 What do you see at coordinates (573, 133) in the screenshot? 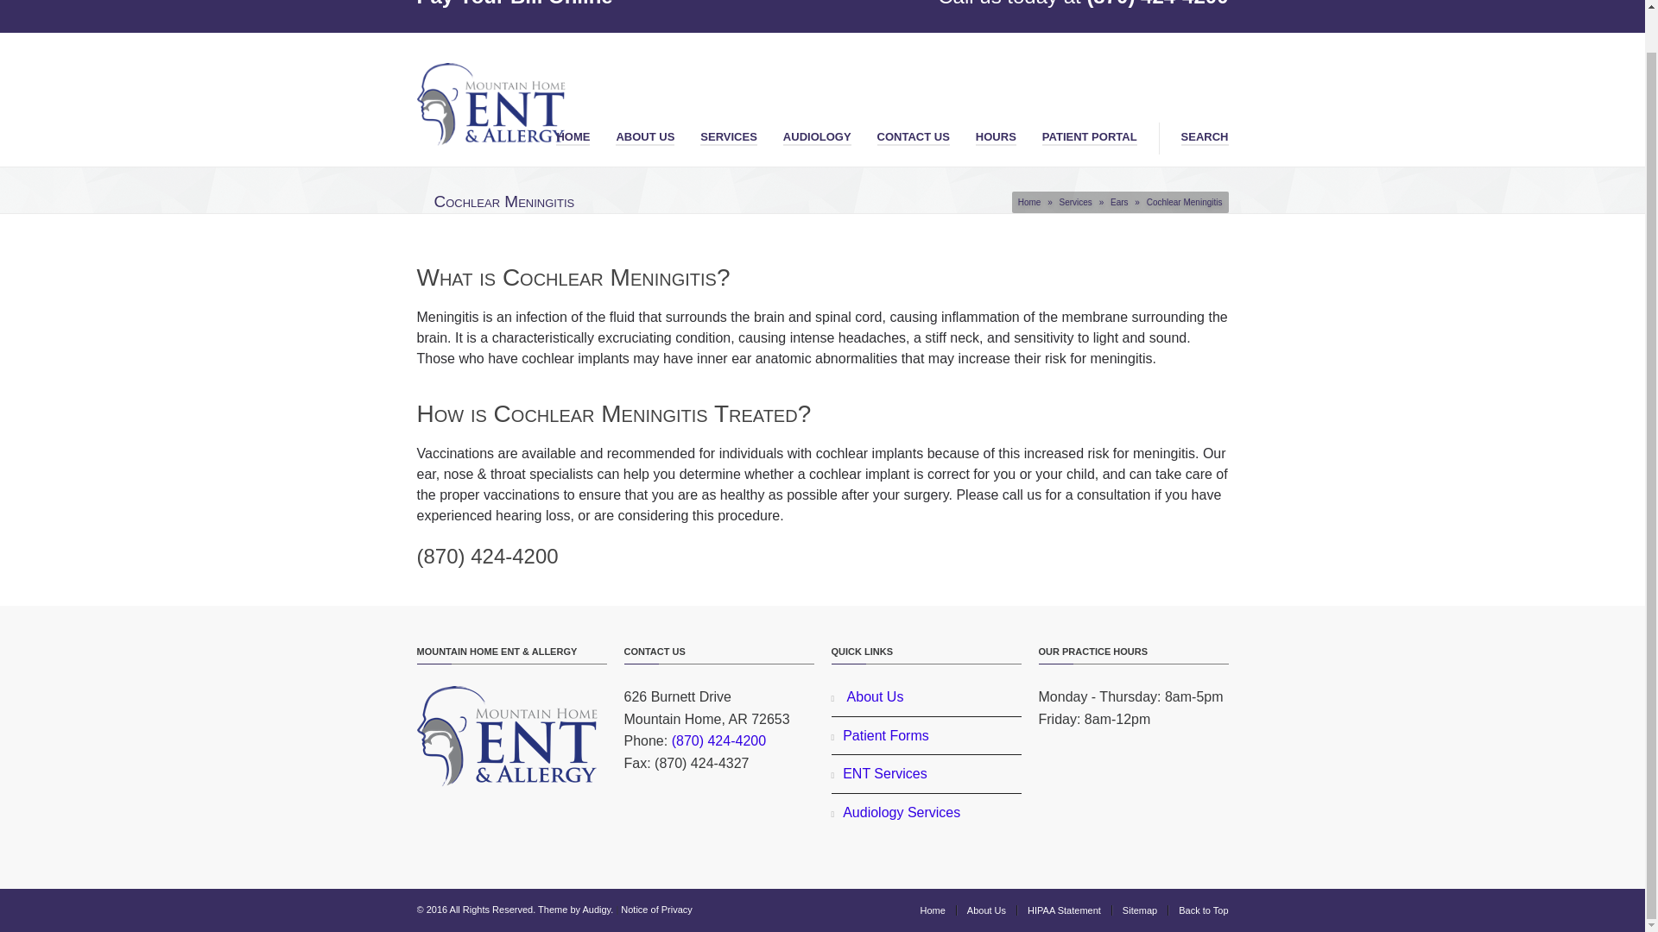
I see `HOME` at bounding box center [573, 133].